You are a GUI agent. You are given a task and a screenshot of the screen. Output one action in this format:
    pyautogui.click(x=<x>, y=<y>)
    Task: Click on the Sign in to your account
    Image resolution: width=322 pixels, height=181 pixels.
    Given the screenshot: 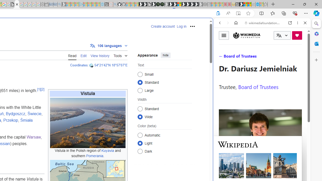 What is the action you would take?
    pyautogui.click(x=179, y=5)
    